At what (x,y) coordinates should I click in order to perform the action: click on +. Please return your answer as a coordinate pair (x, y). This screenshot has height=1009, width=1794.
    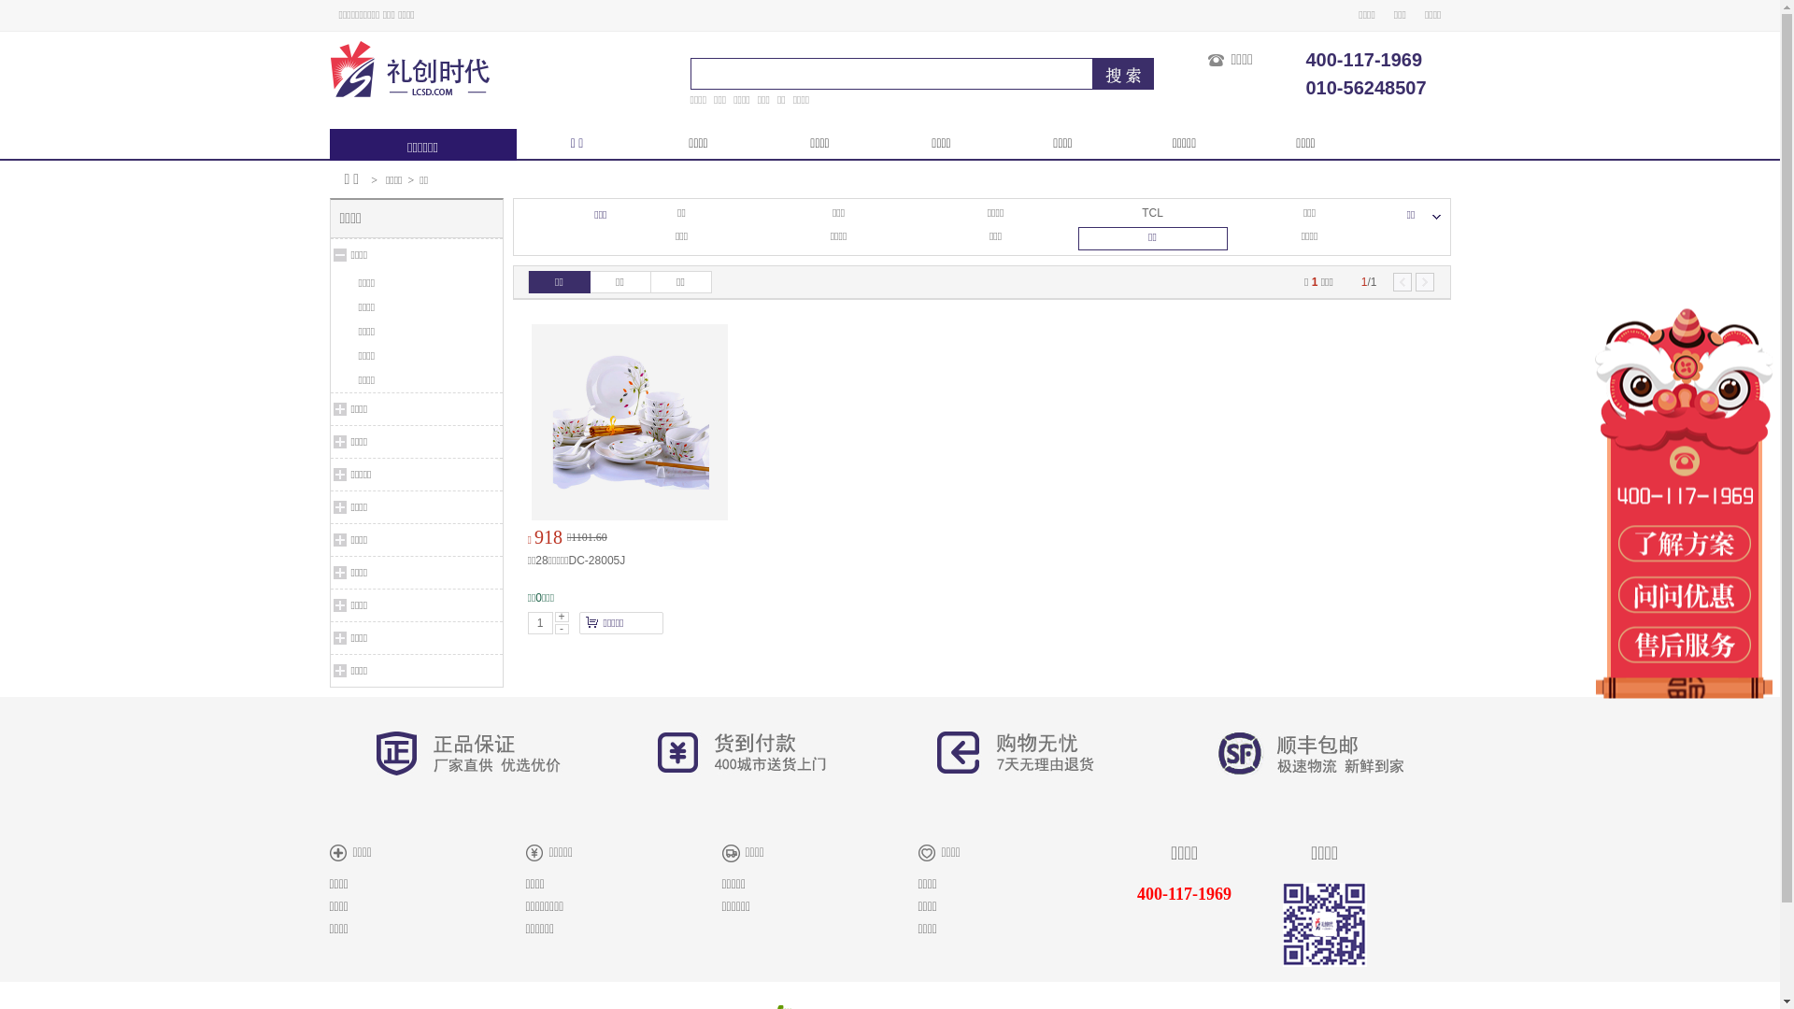
    Looking at the image, I should click on (562, 617).